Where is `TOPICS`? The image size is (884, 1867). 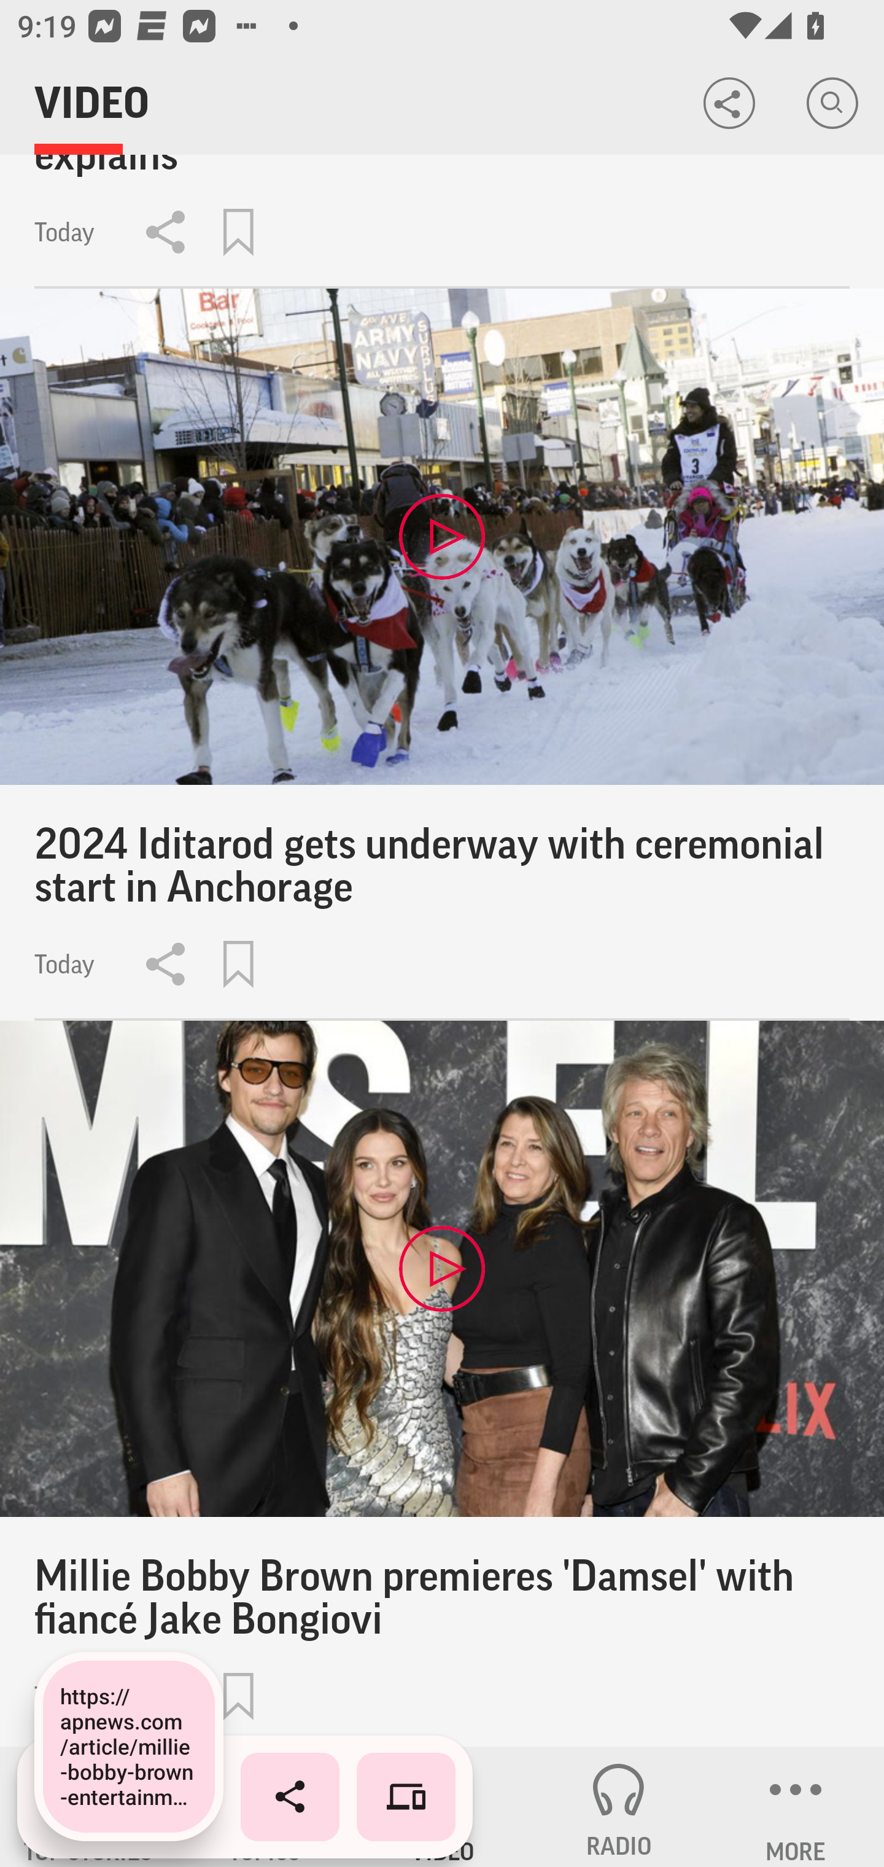
TOPICS is located at coordinates (265, 1807).